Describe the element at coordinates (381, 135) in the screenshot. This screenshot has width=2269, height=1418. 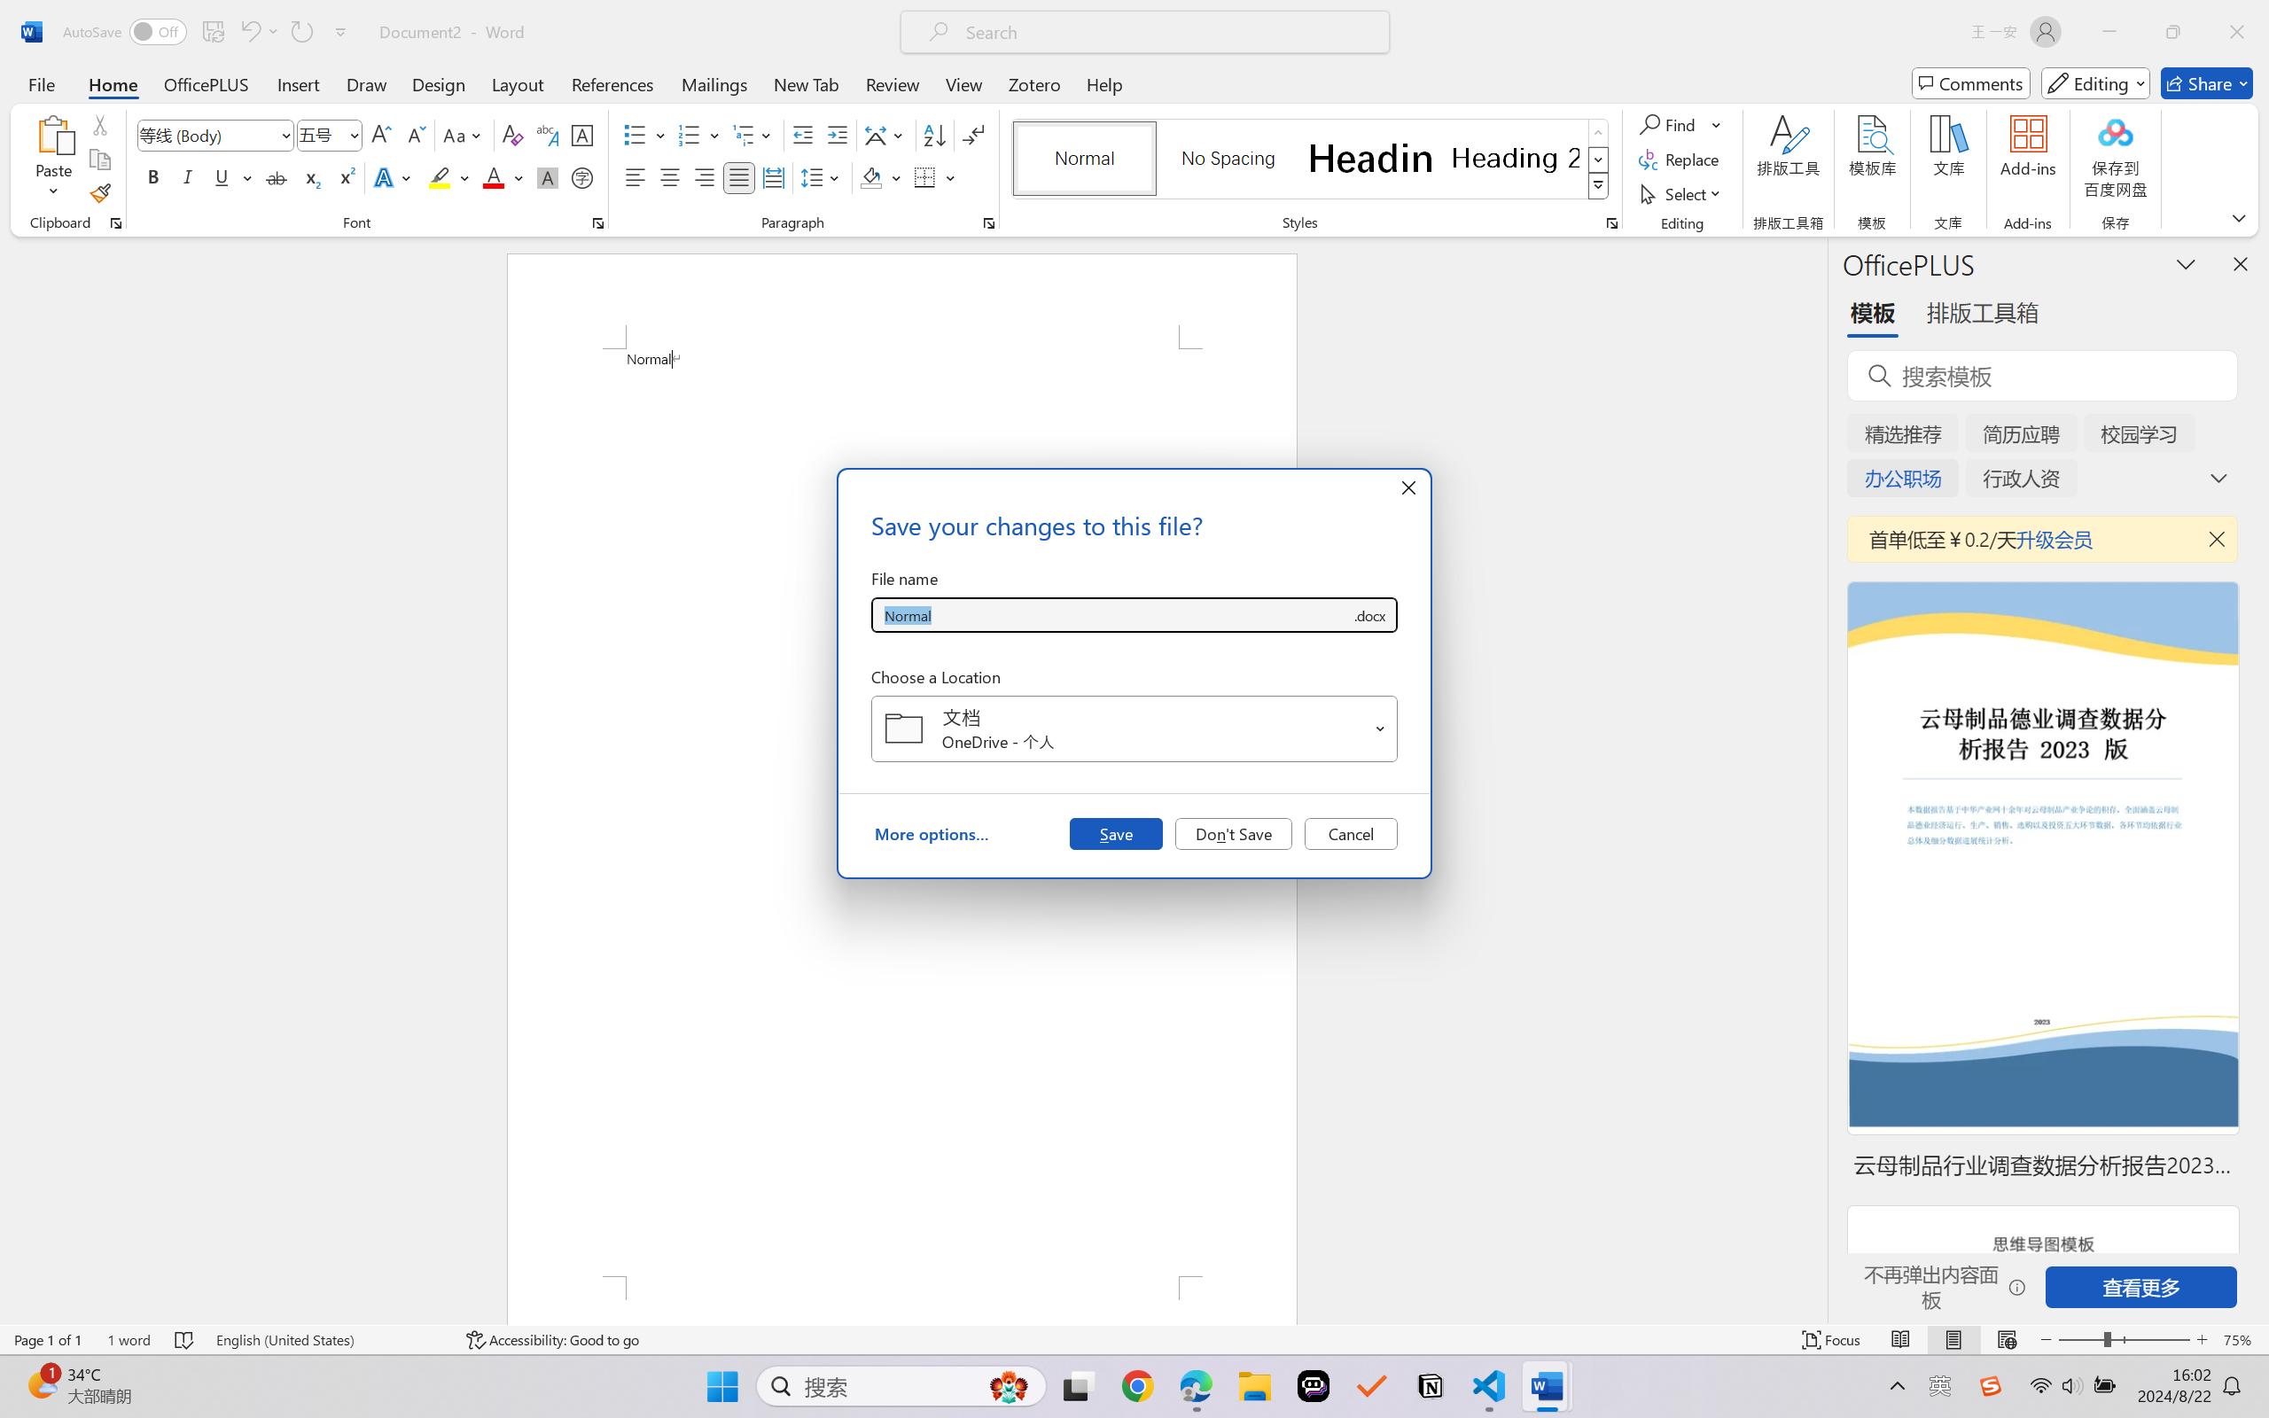
I see `Grow Font` at that location.